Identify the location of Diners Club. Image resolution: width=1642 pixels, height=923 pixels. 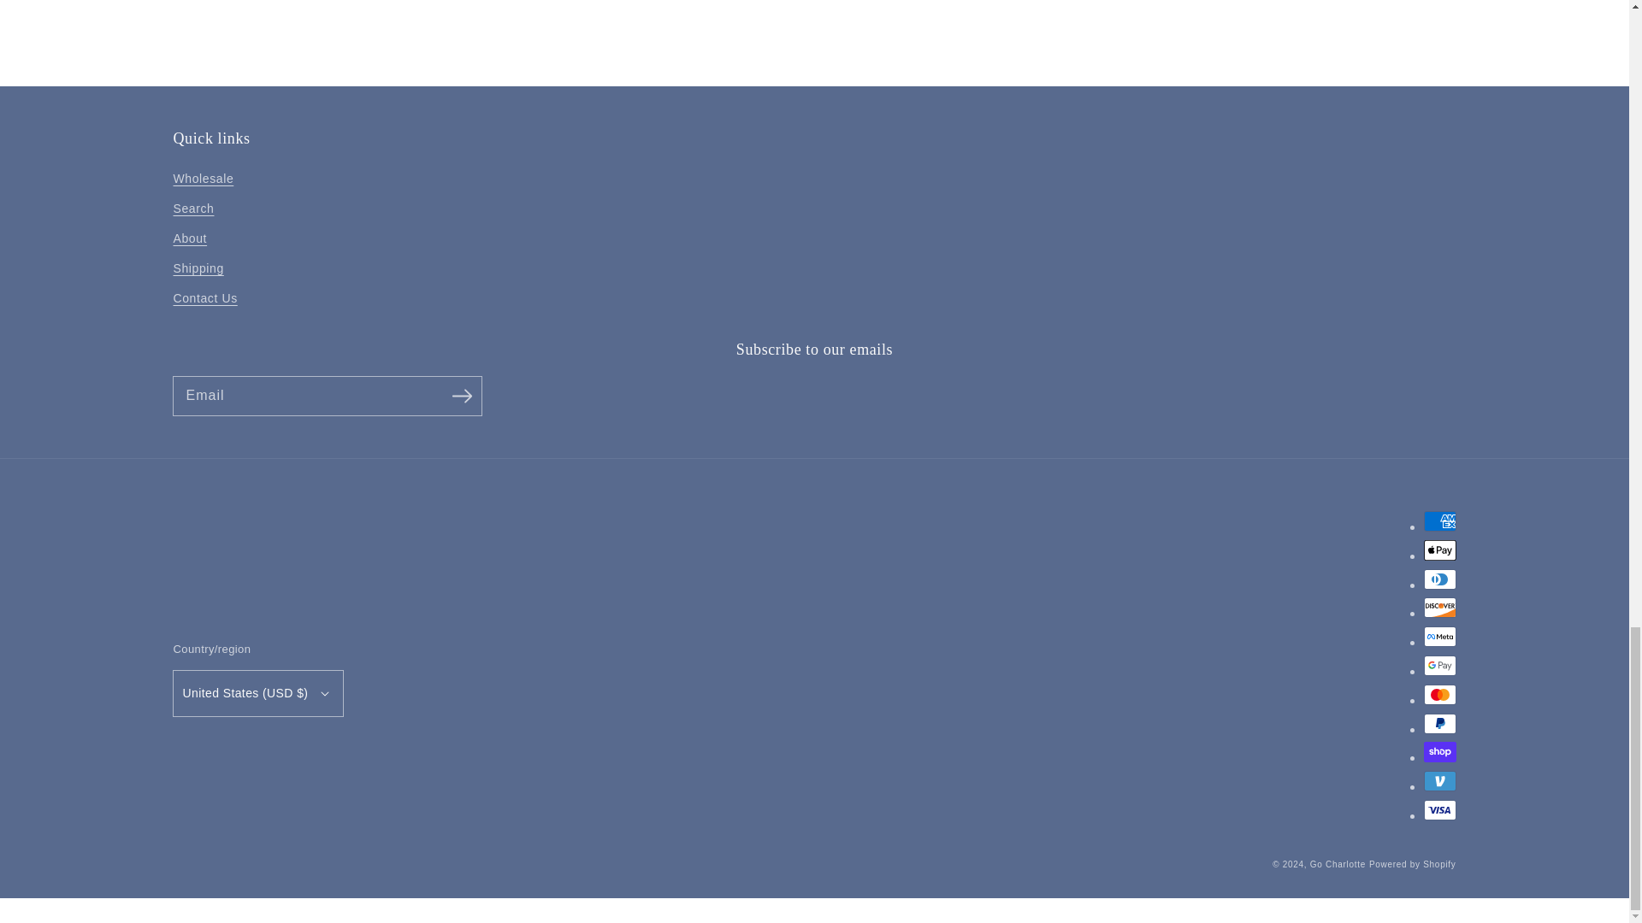
(1438, 579).